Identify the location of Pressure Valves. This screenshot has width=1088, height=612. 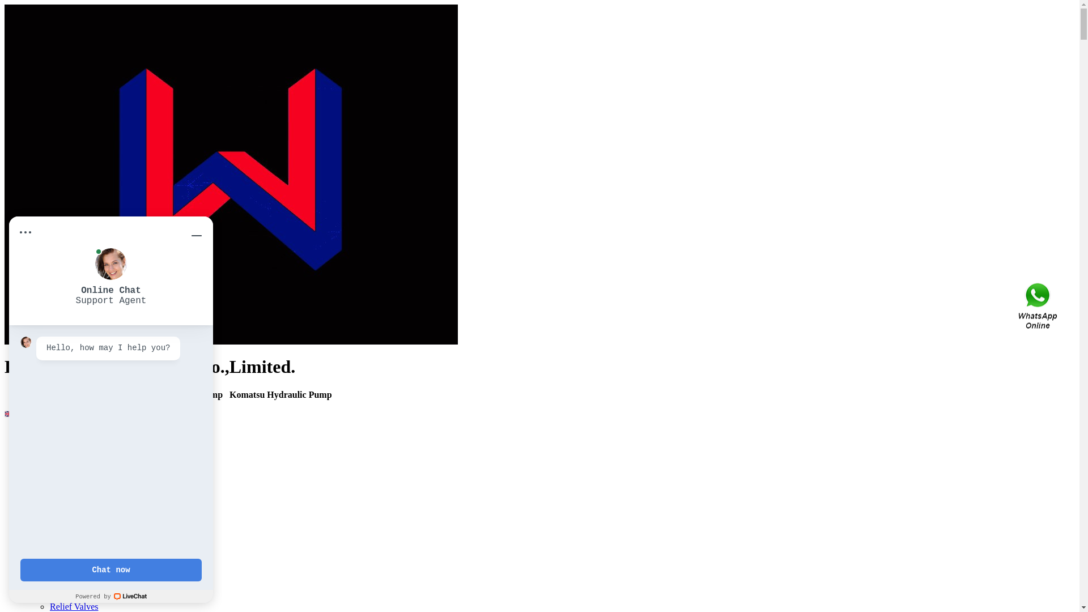
(78, 566).